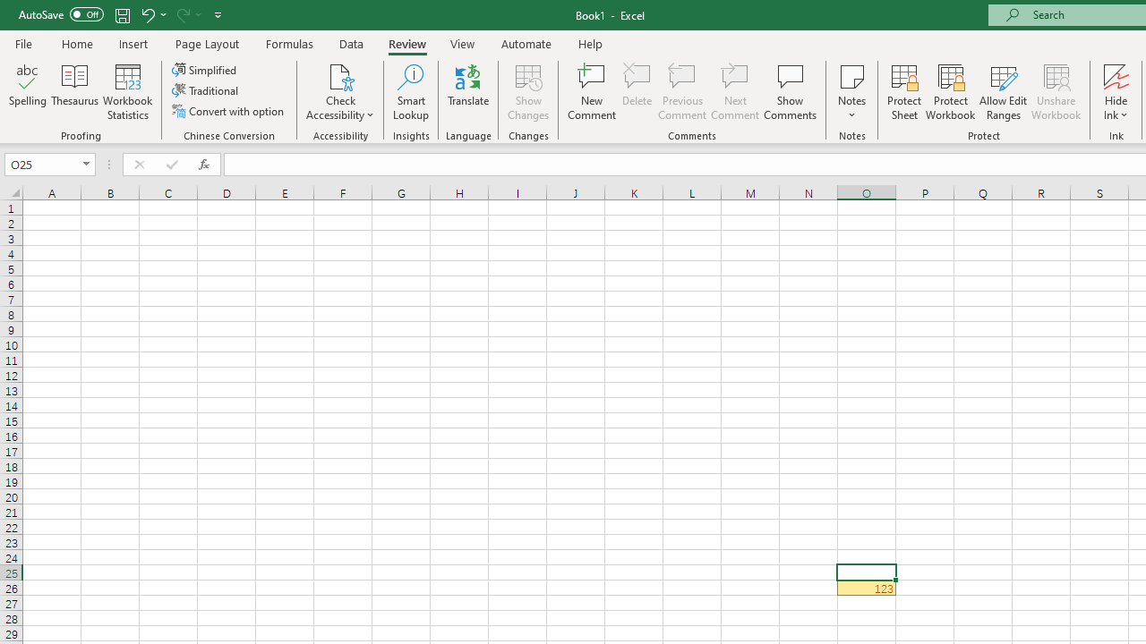 The height and width of the screenshot is (644, 1146). What do you see at coordinates (593, 91) in the screenshot?
I see `New Comment` at bounding box center [593, 91].